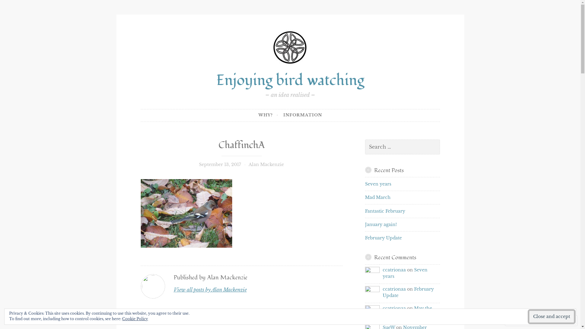 The image size is (585, 329). What do you see at coordinates (394, 289) in the screenshot?
I see `ccatrionaa` at bounding box center [394, 289].